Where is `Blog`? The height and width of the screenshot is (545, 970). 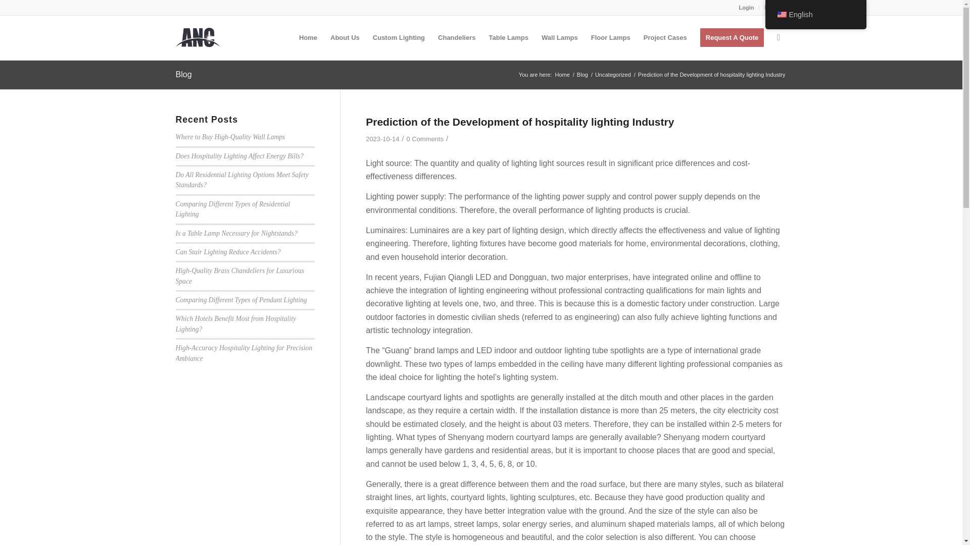
Blog is located at coordinates (582, 75).